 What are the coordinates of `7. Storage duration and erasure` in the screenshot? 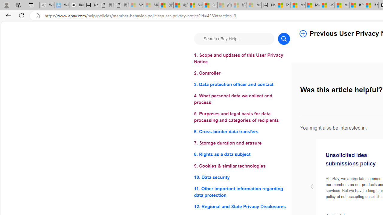 It's located at (242, 143).